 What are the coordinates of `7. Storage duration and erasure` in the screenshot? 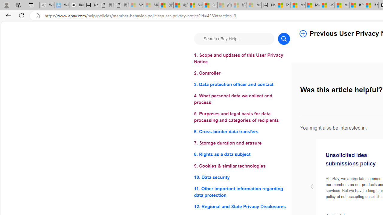 It's located at (242, 143).